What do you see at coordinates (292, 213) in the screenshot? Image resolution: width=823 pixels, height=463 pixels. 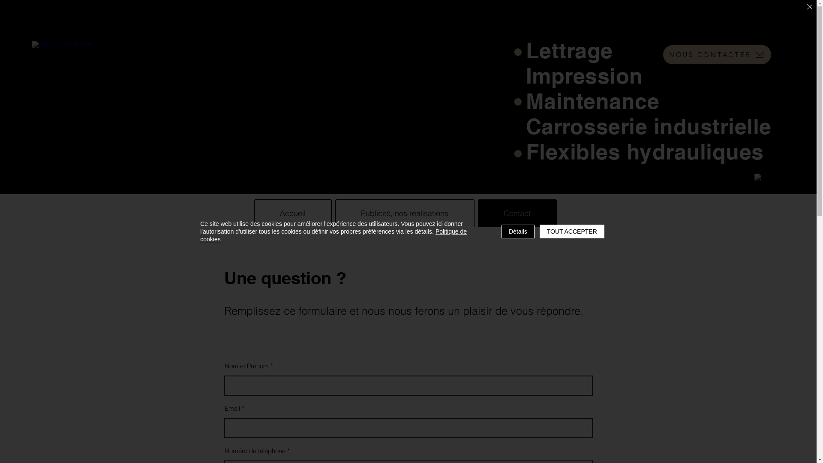 I see `Accueil` at bounding box center [292, 213].